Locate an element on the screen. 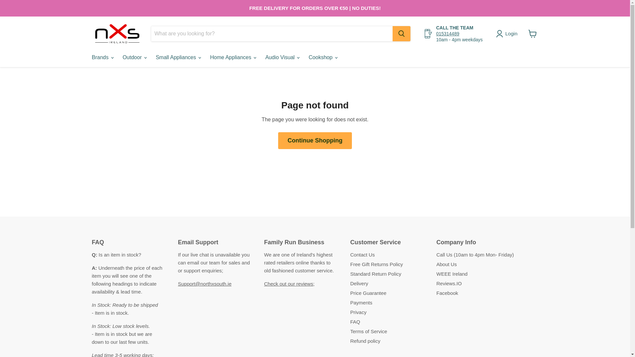 This screenshot has width=635, height=357. tel:015314489 is located at coordinates (448, 34).